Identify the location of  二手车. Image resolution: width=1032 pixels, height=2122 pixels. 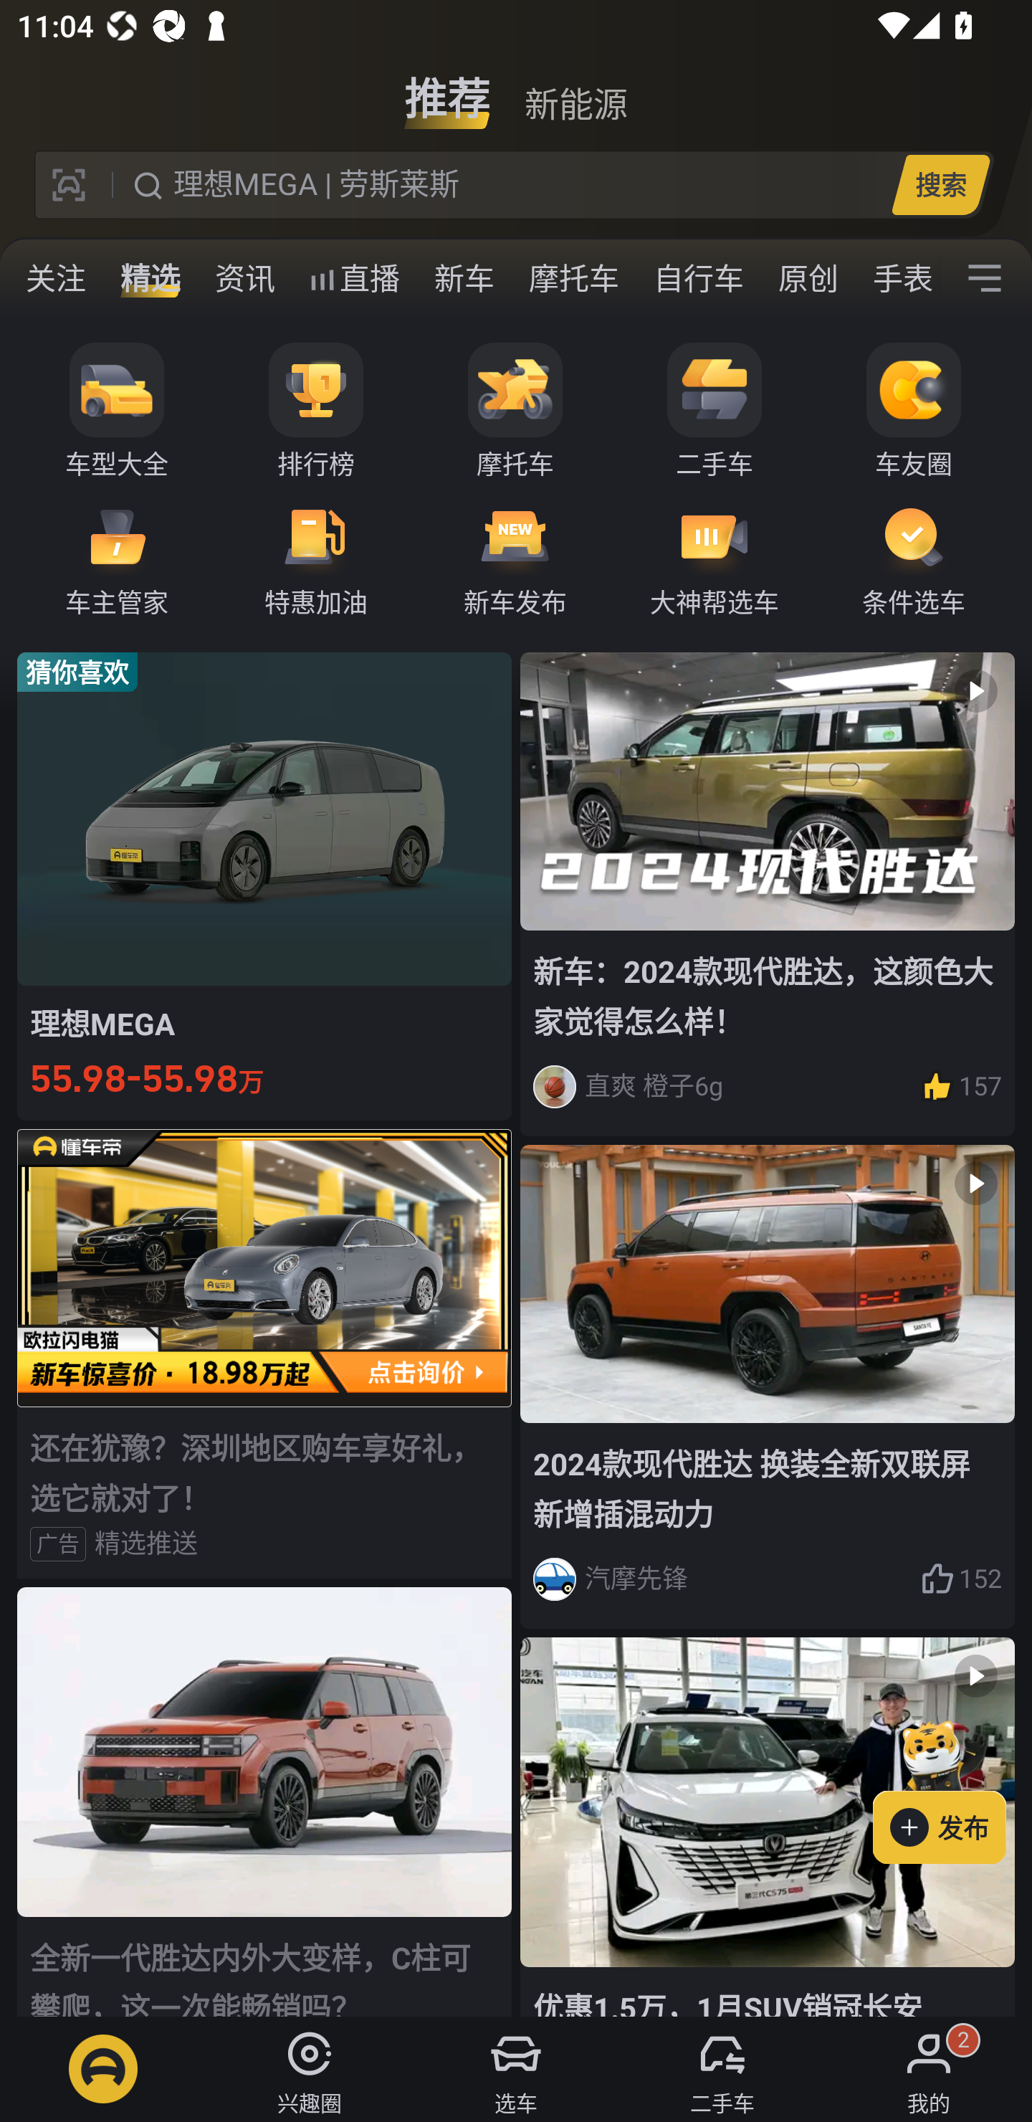
(722, 2069).